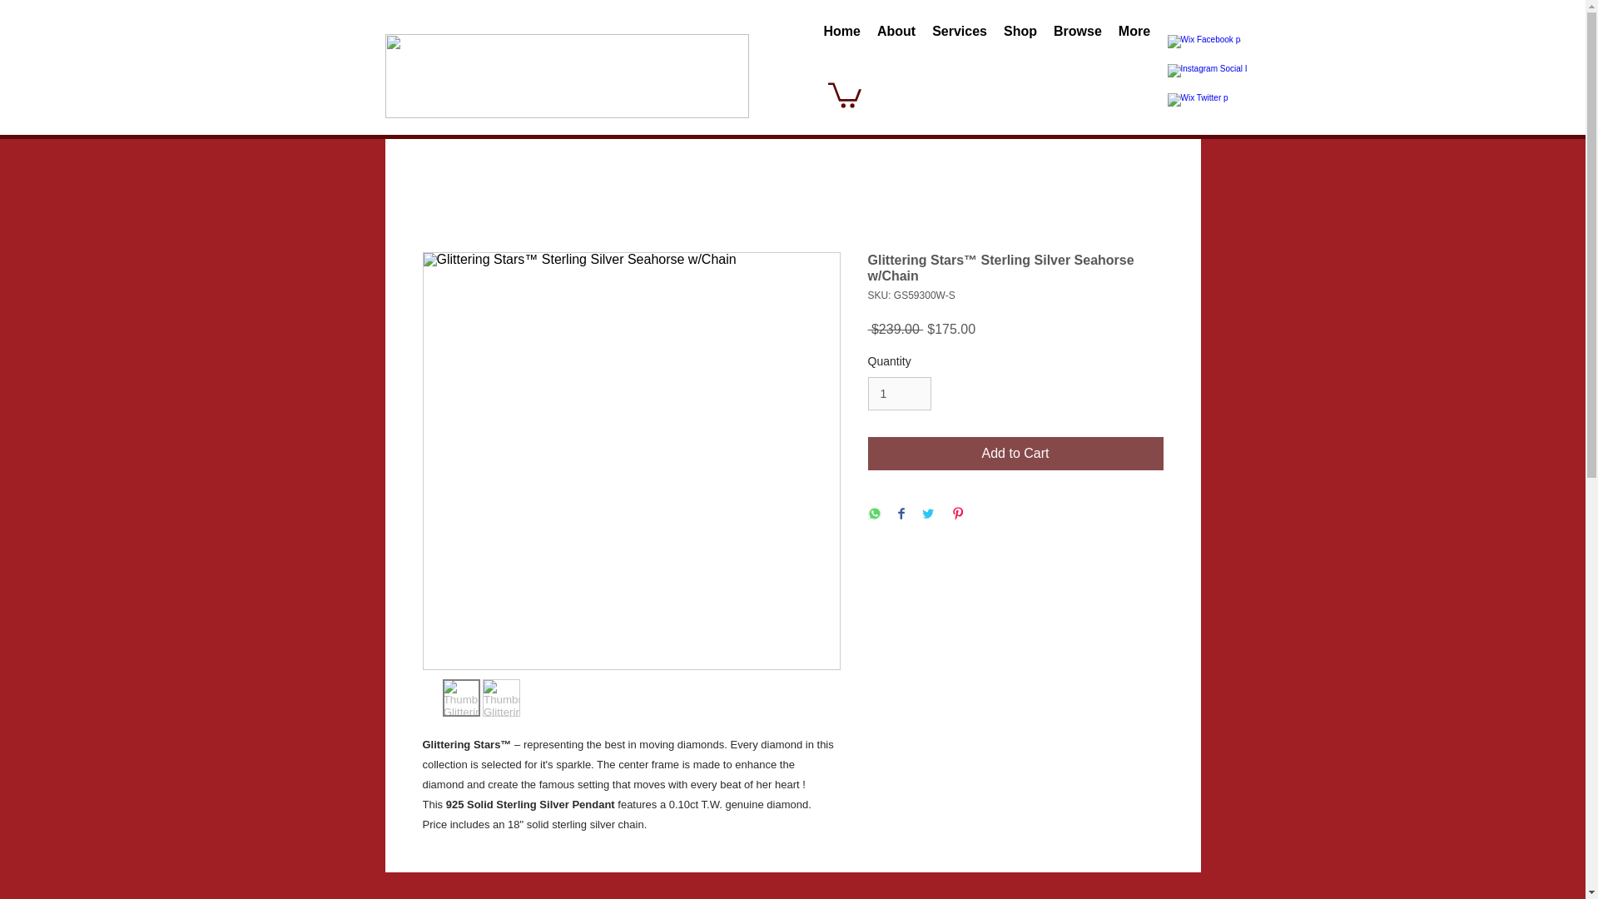  I want to click on 1, so click(899, 393).